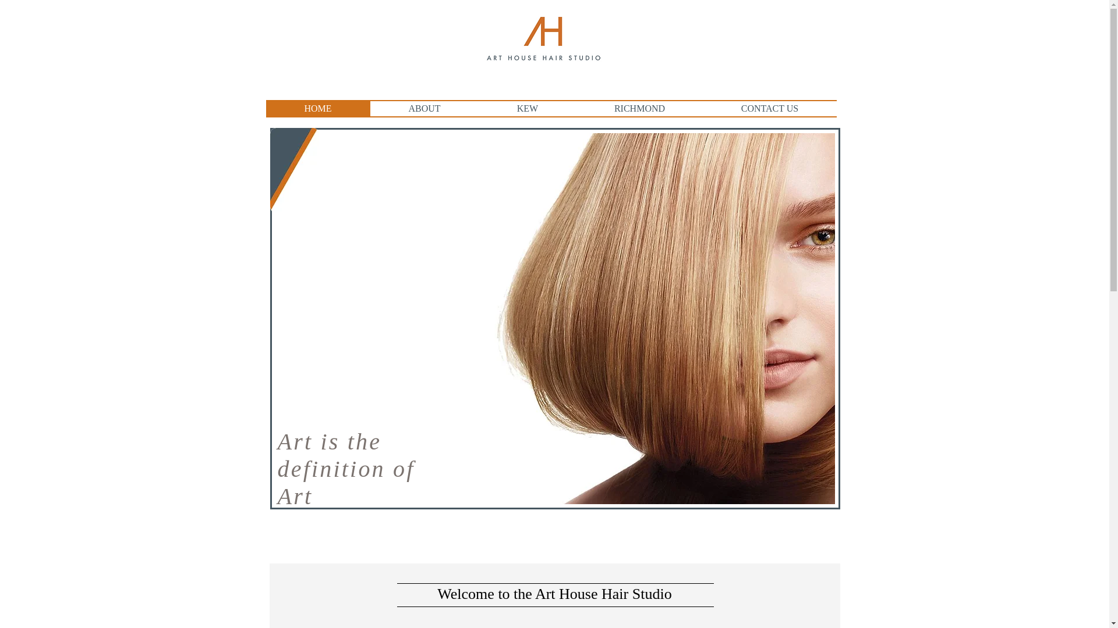 This screenshot has height=628, width=1118. I want to click on RICHMOND, so click(639, 108).